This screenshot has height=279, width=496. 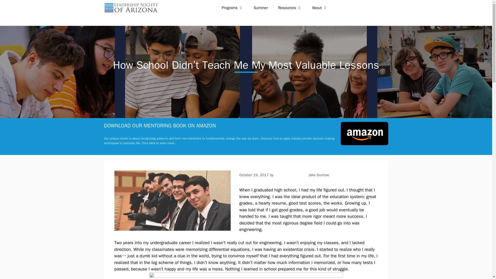 I want to click on Leadership Society of Arizona, so click(x=131, y=8).